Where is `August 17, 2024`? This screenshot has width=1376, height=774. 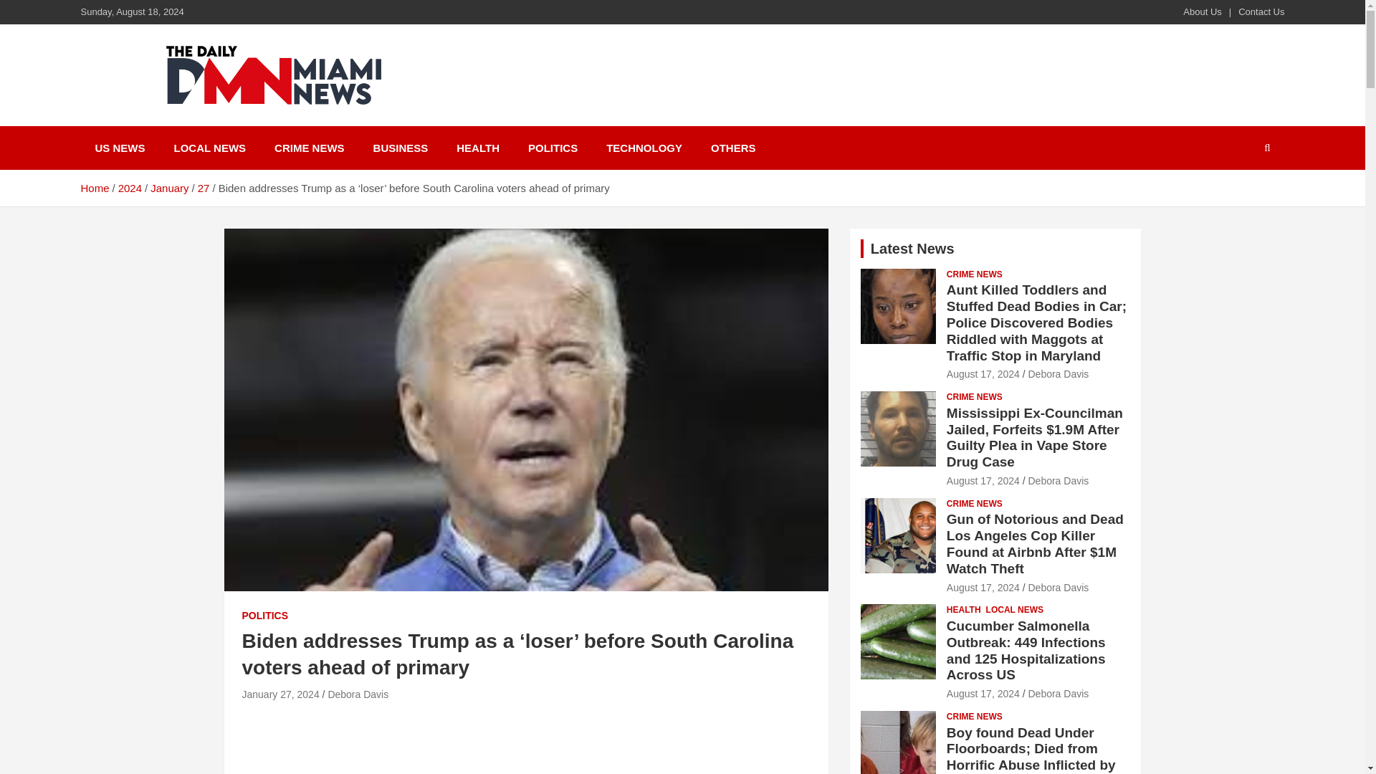
August 17, 2024 is located at coordinates (983, 374).